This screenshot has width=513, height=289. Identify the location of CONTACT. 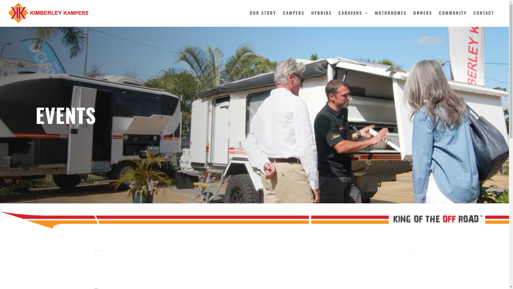
(484, 13).